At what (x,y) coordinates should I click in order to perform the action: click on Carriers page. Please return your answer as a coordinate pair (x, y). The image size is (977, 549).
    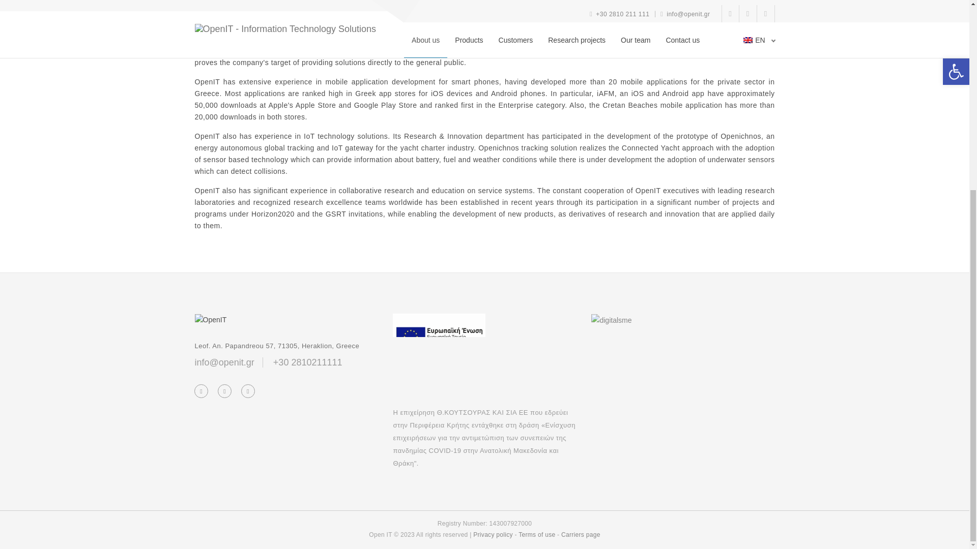
    Looking at the image, I should click on (581, 535).